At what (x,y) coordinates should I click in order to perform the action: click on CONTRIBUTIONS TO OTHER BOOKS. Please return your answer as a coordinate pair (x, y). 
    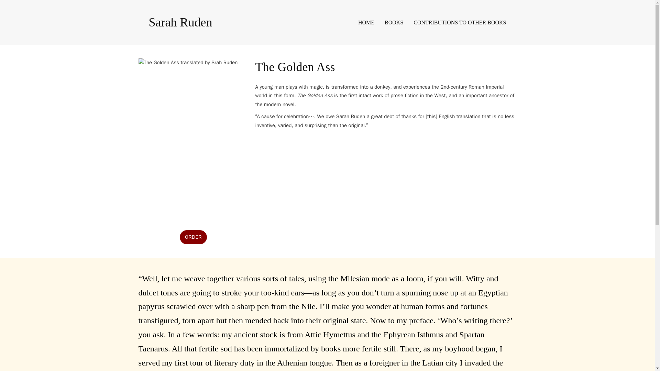
    Looking at the image, I should click on (460, 22).